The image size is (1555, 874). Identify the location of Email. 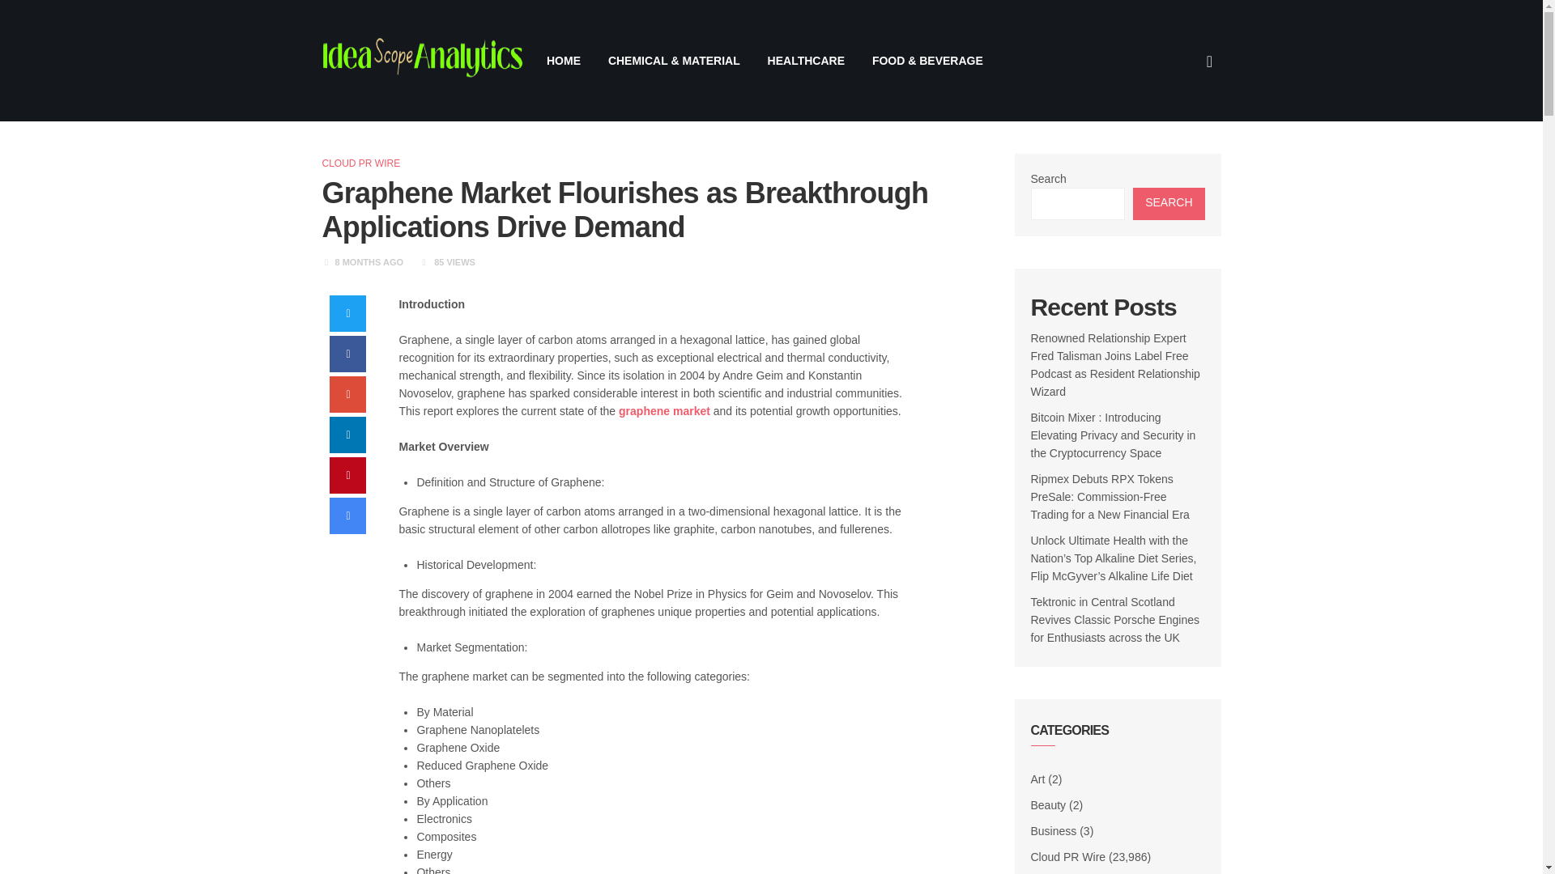
(347, 515).